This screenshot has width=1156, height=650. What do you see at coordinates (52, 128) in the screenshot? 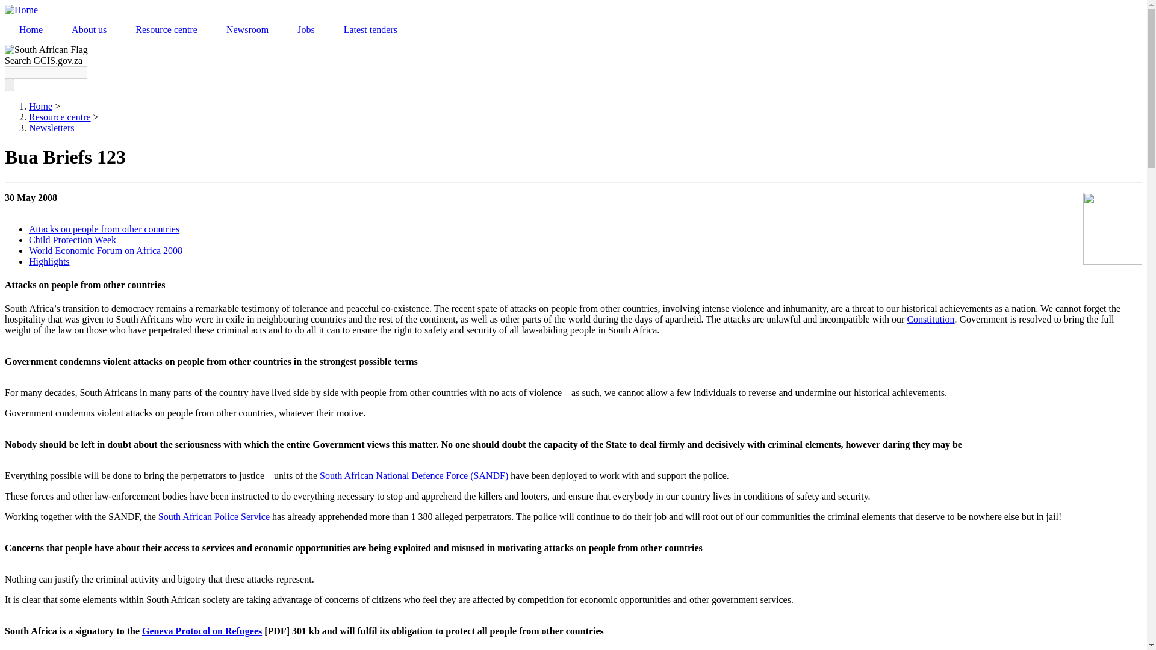
I see `Newsletters` at bounding box center [52, 128].